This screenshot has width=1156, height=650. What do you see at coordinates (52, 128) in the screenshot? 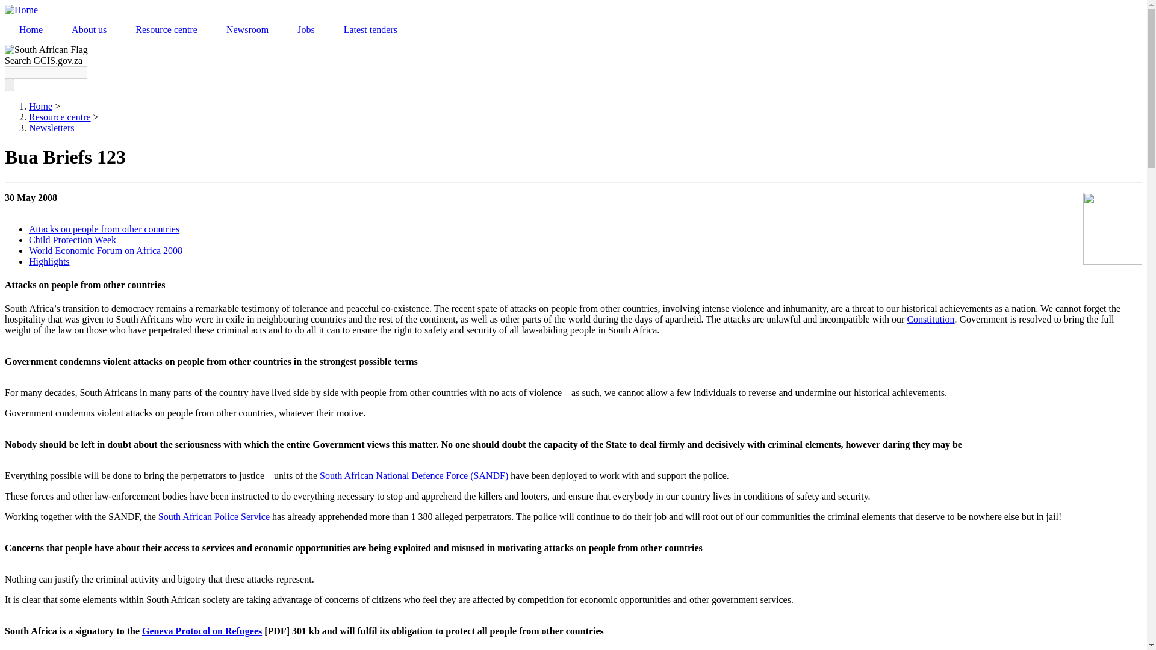
I see `Newsletters` at bounding box center [52, 128].